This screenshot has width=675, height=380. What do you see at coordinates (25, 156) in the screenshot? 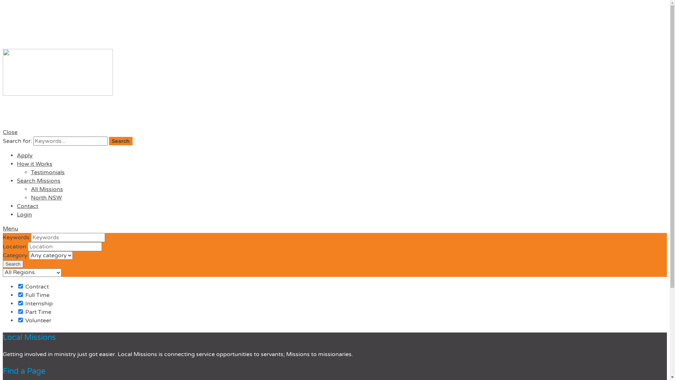
I see `Apply` at bounding box center [25, 156].